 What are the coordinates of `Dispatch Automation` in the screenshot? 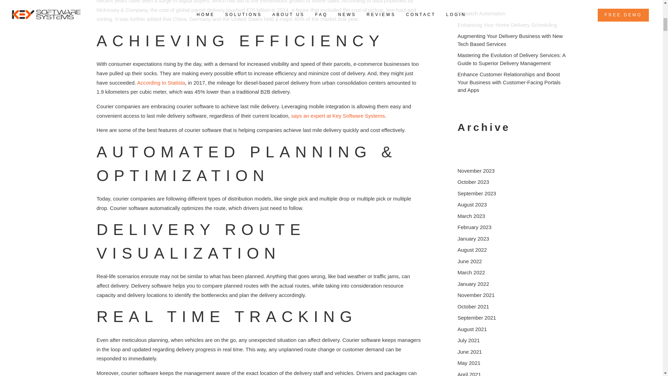 It's located at (482, 13).